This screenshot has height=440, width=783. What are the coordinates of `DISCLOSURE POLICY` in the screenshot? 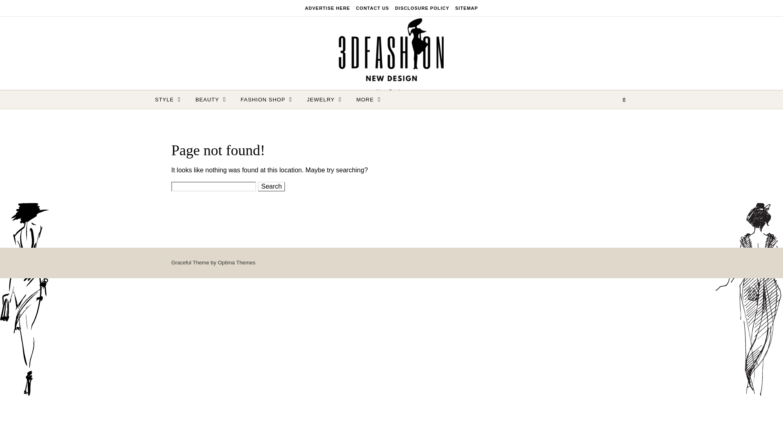 It's located at (422, 8).